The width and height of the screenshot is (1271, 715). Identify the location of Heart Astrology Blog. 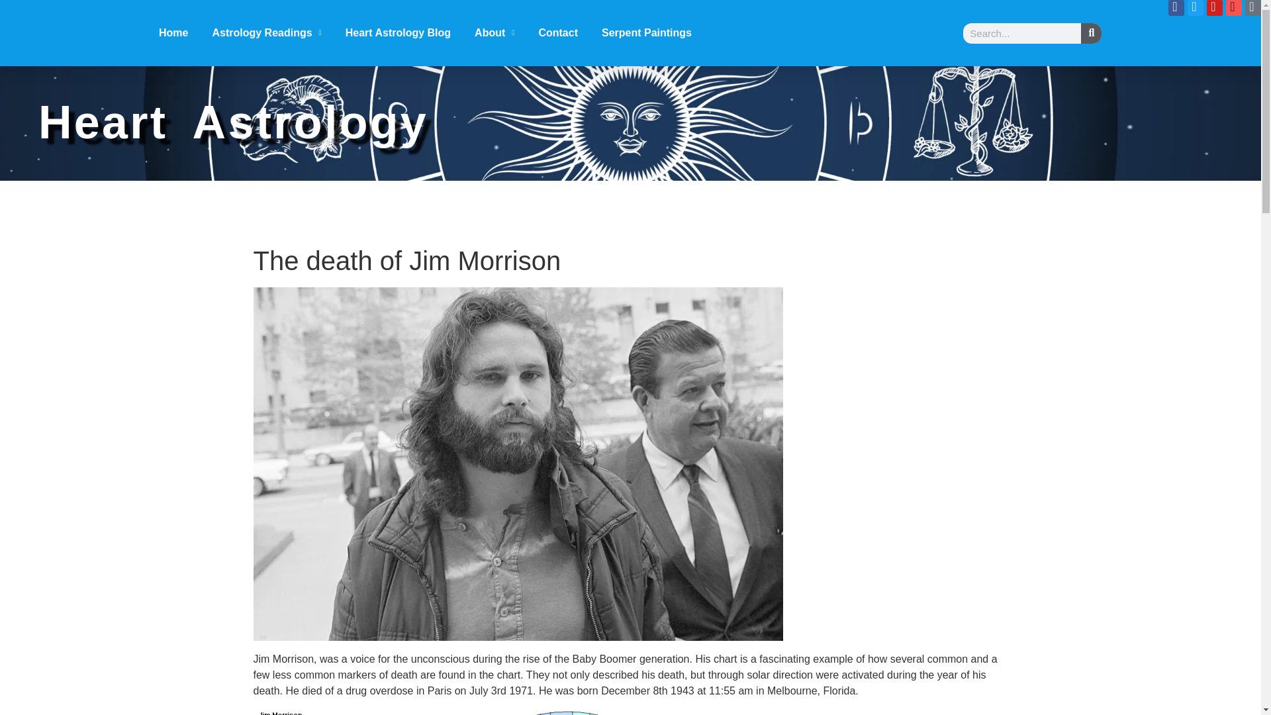
(399, 32).